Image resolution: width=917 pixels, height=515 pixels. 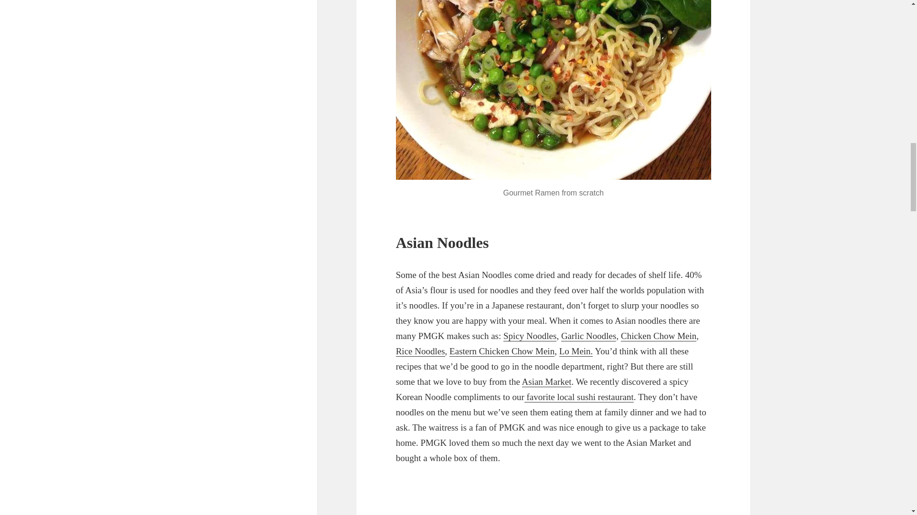 What do you see at coordinates (546, 381) in the screenshot?
I see `Asian Market` at bounding box center [546, 381].